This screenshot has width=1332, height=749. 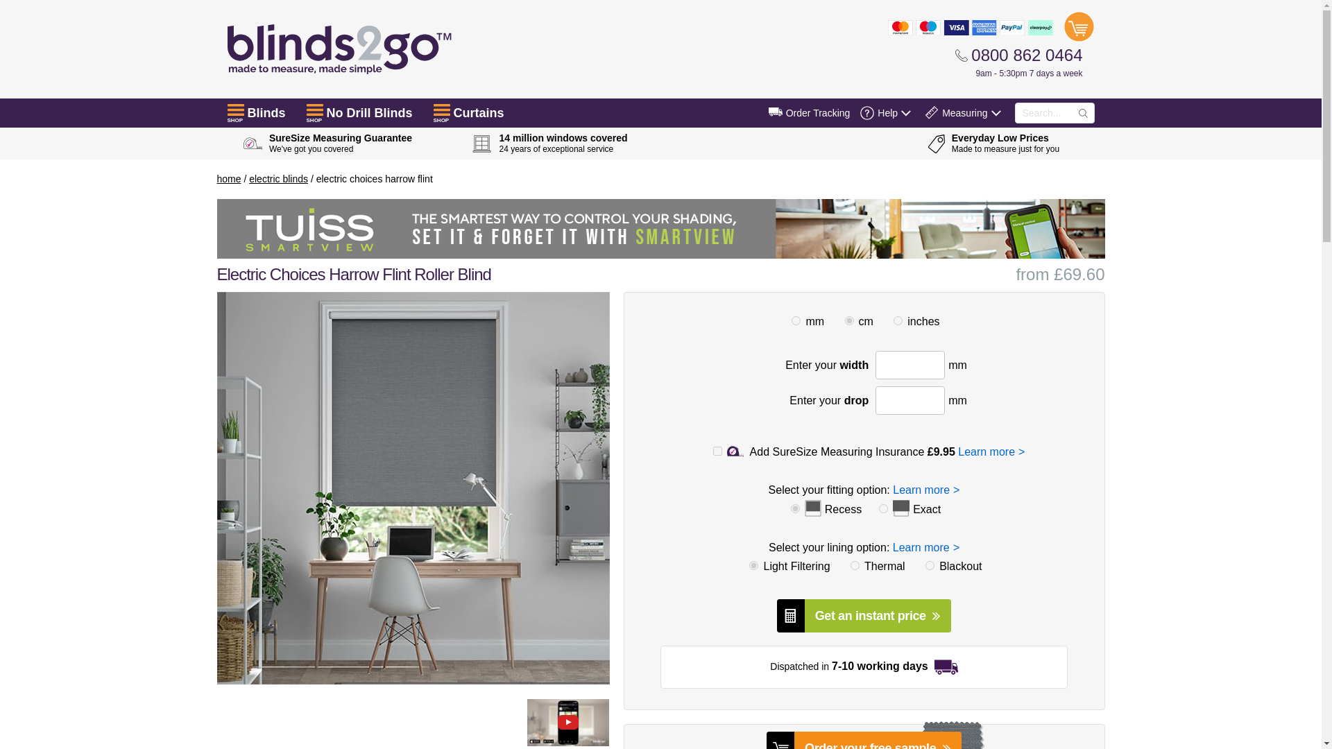 I want to click on E, so click(x=884, y=508).